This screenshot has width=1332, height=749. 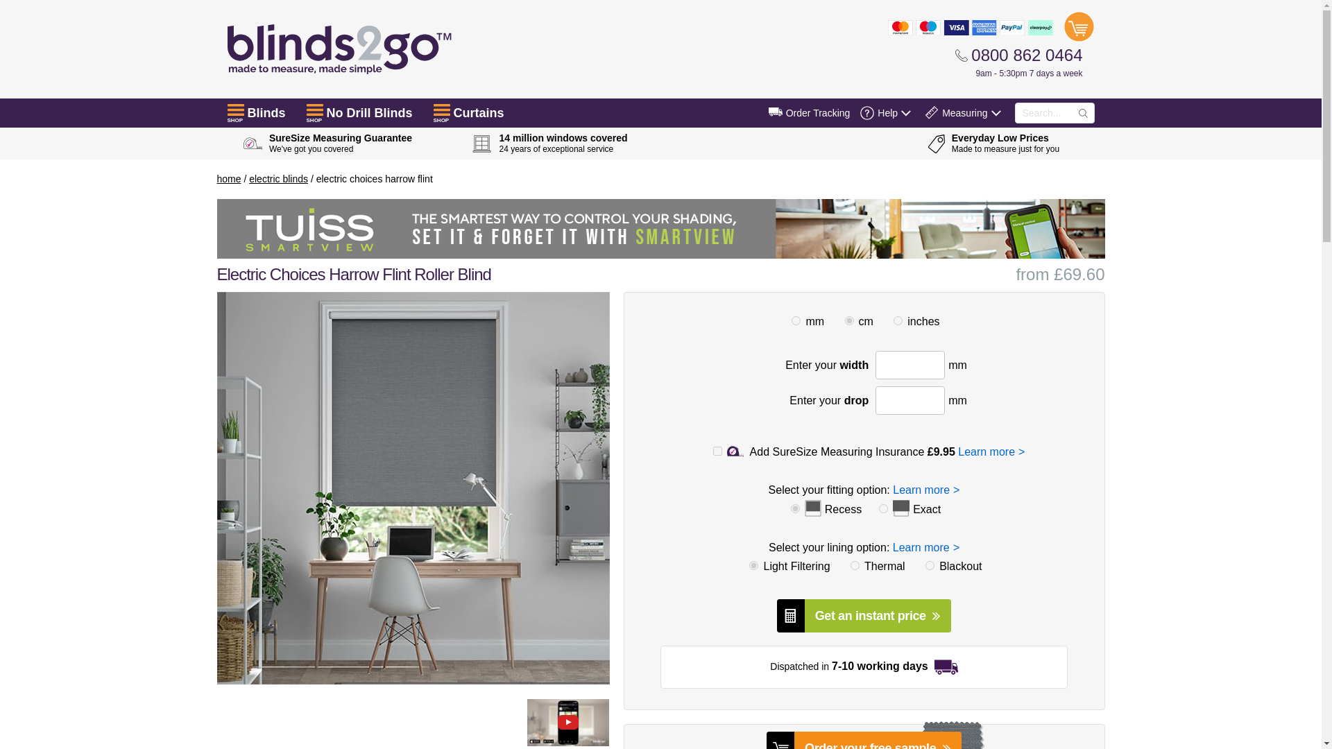 I want to click on E, so click(x=884, y=508).